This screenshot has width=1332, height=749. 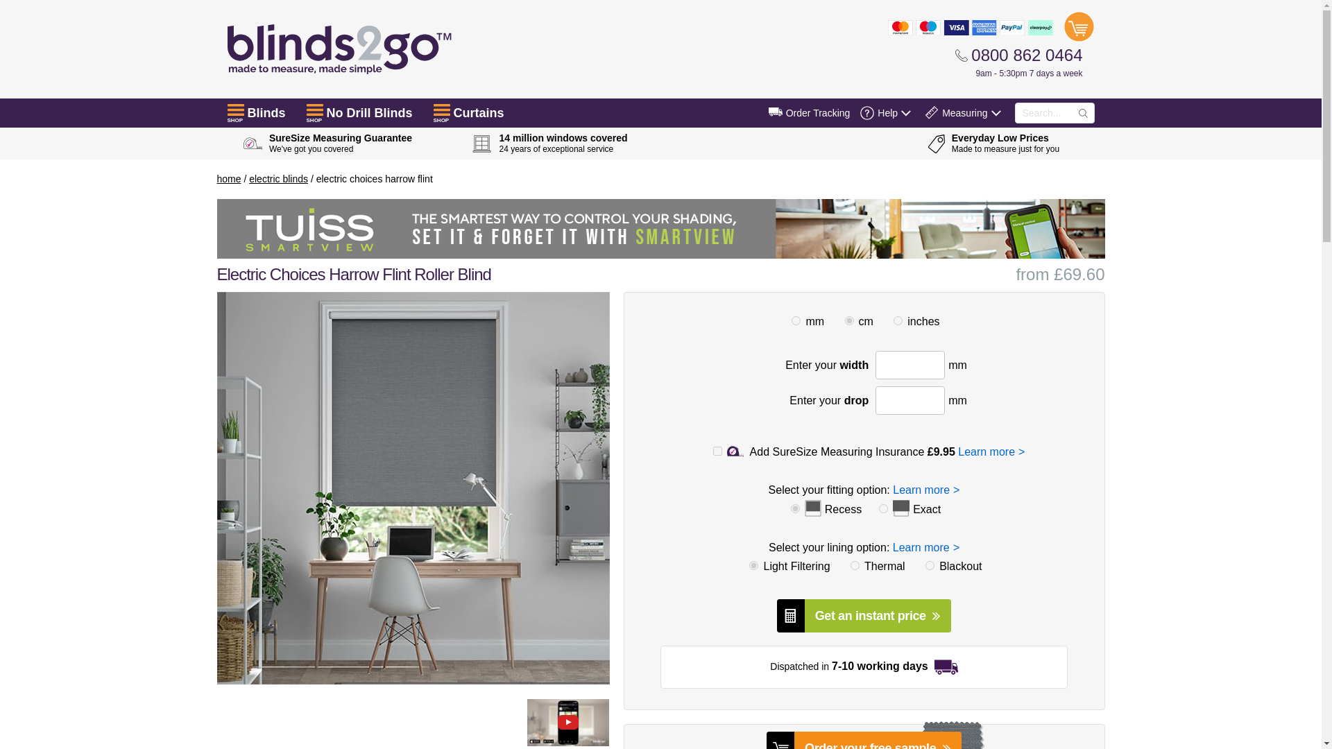 I want to click on E, so click(x=884, y=508).